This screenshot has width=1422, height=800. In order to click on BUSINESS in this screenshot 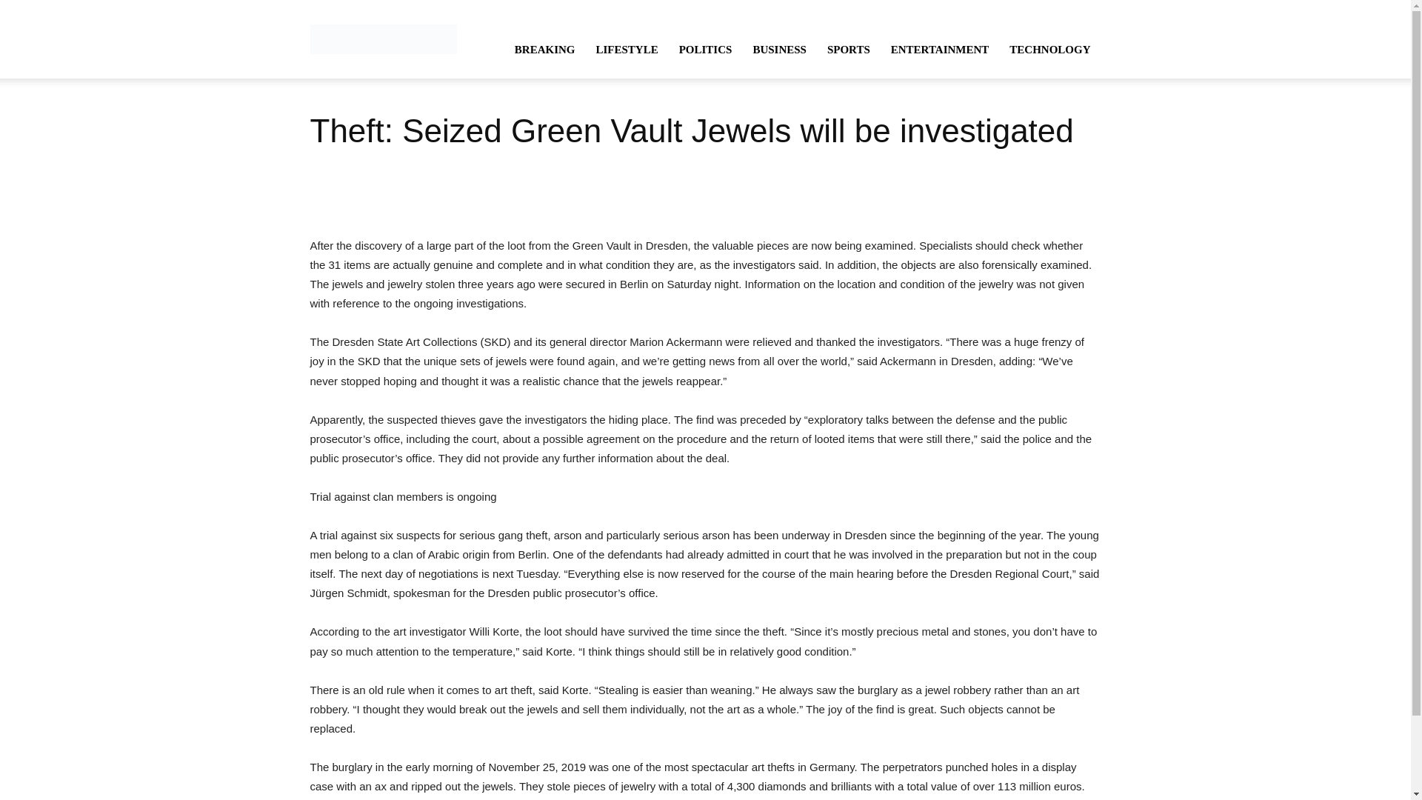, I will do `click(779, 49)`.